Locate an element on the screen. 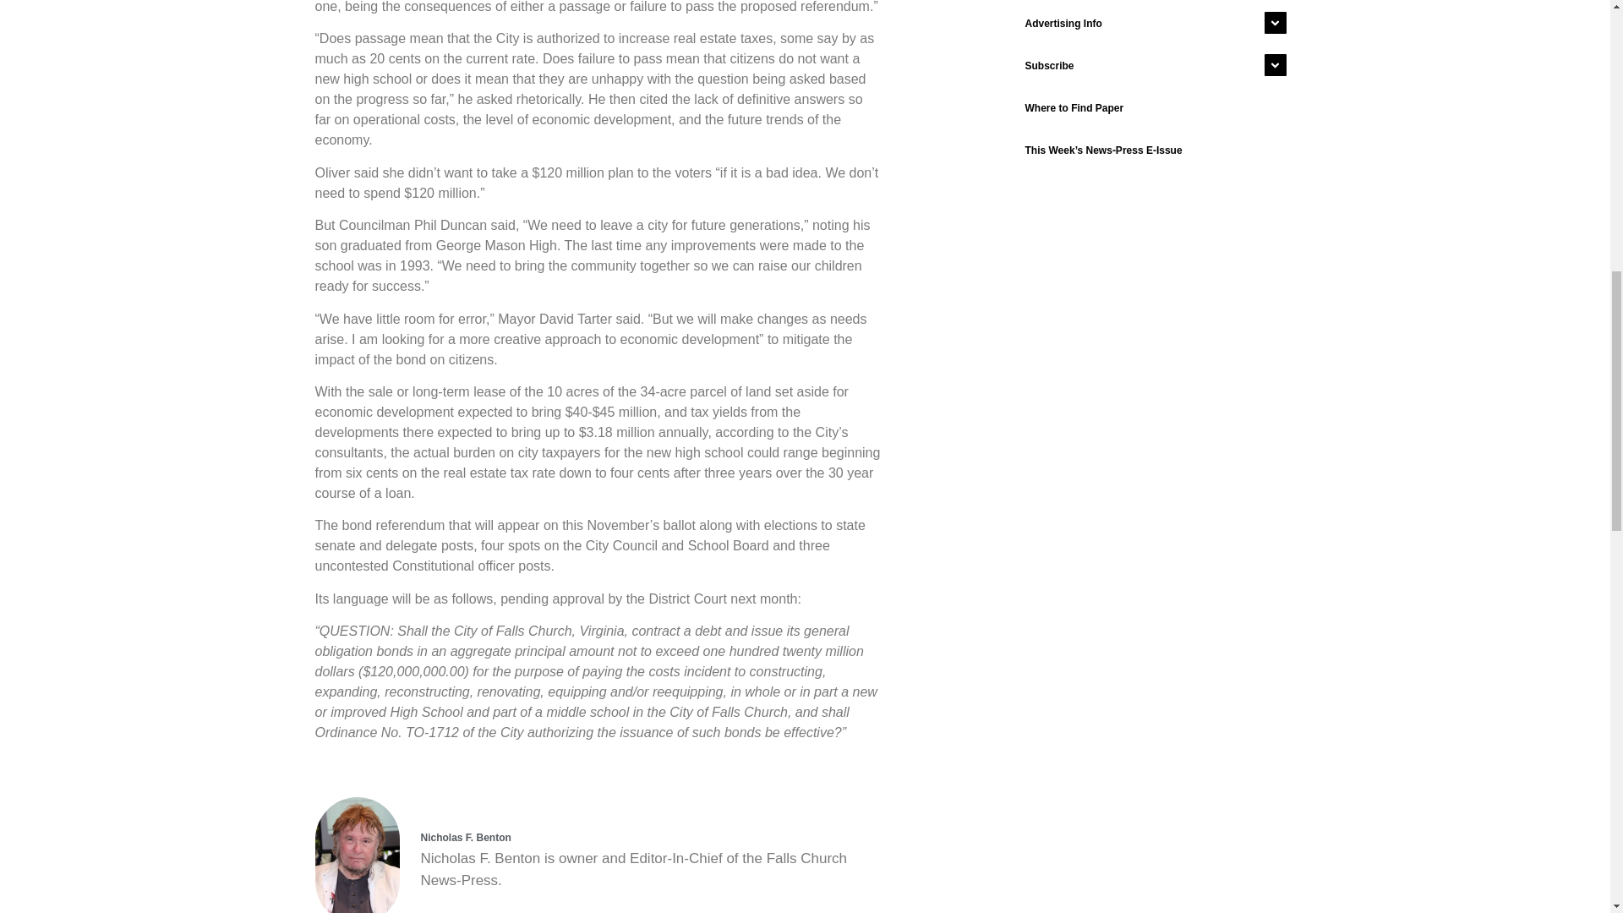 The image size is (1623, 913). Advertising Info is located at coordinates (1151, 24).